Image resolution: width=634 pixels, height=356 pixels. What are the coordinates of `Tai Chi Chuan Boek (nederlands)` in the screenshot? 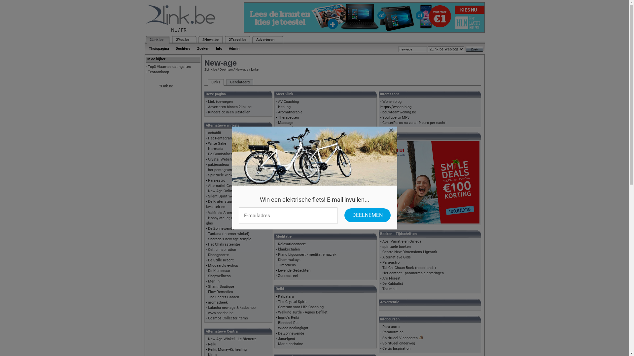 It's located at (409, 268).